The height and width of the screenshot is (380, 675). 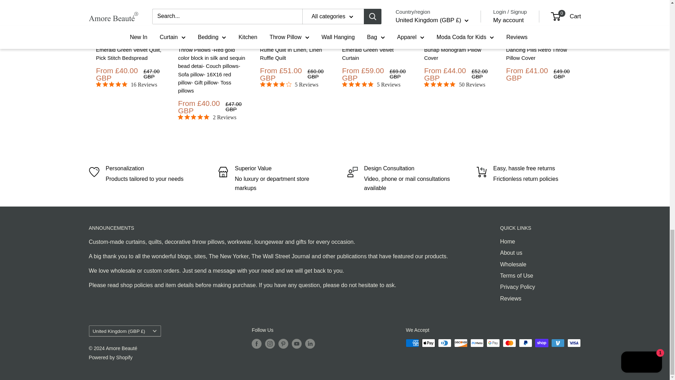 I want to click on 5 Reviews, so click(x=371, y=84).